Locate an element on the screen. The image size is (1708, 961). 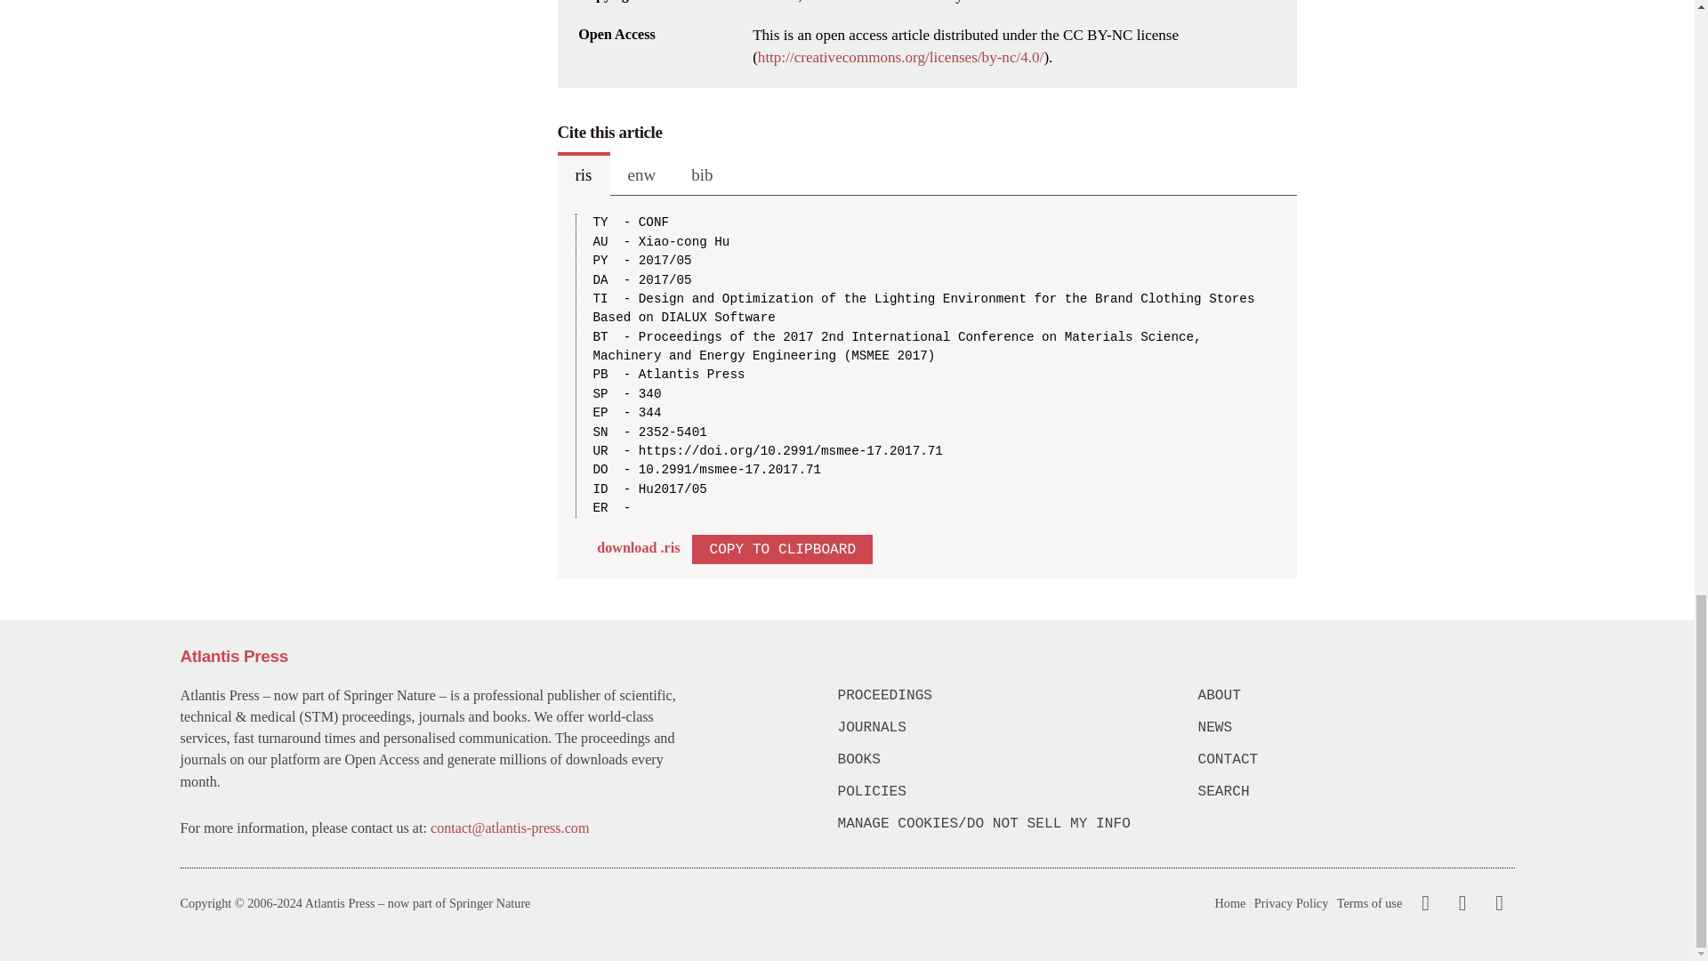
BOOKS is located at coordinates (996, 760).